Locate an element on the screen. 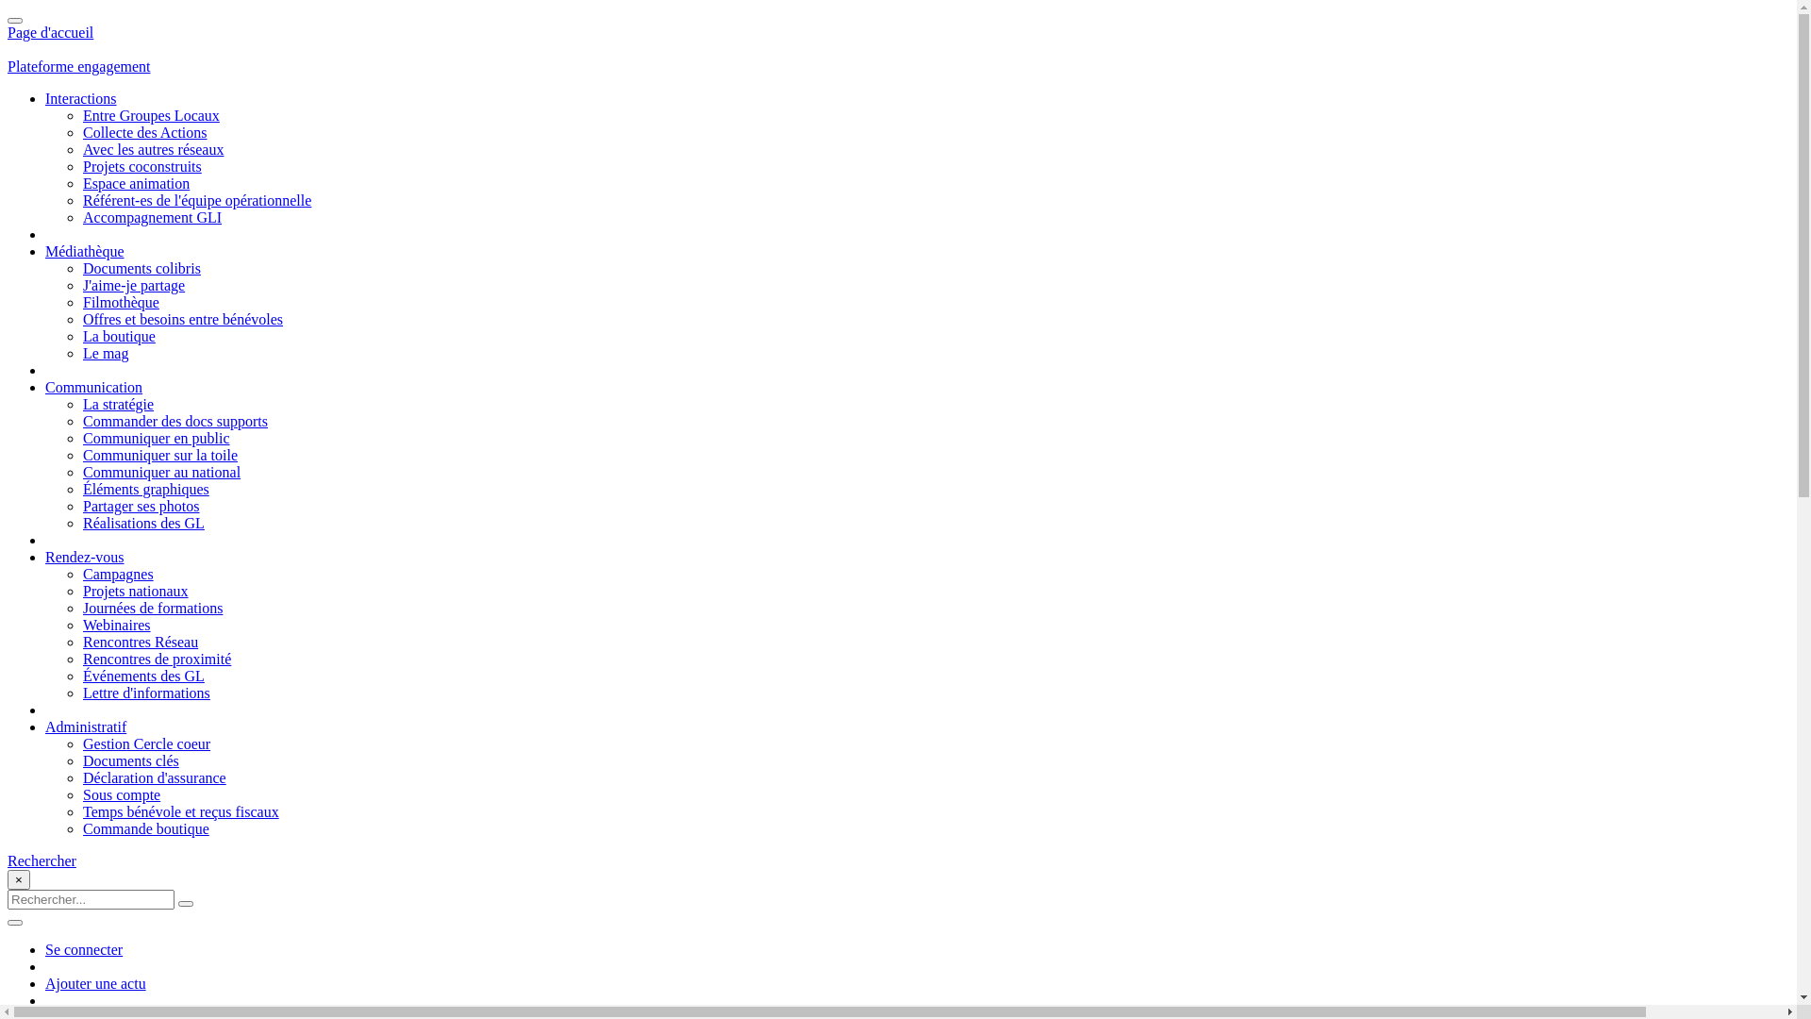  Communication is located at coordinates (94, 387).